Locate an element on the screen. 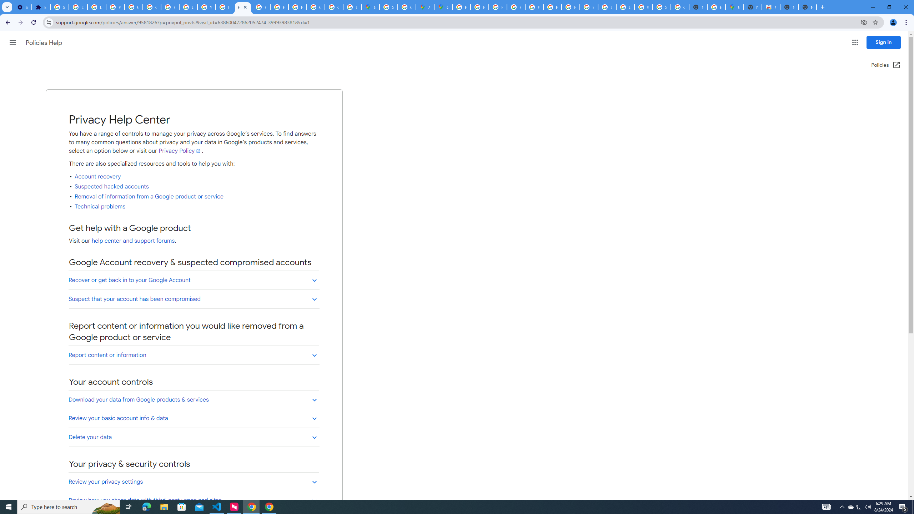 The width and height of the screenshot is (914, 514). New Tab is located at coordinates (808, 7).